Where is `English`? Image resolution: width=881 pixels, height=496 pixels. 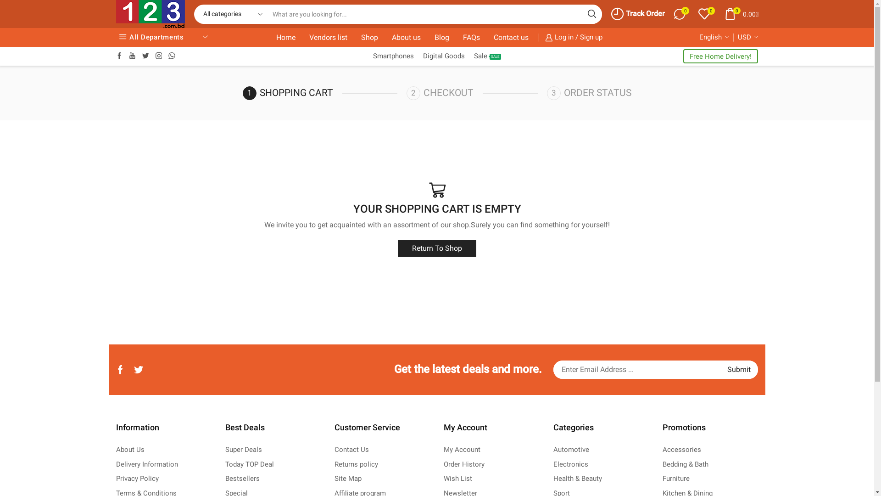
English is located at coordinates (714, 38).